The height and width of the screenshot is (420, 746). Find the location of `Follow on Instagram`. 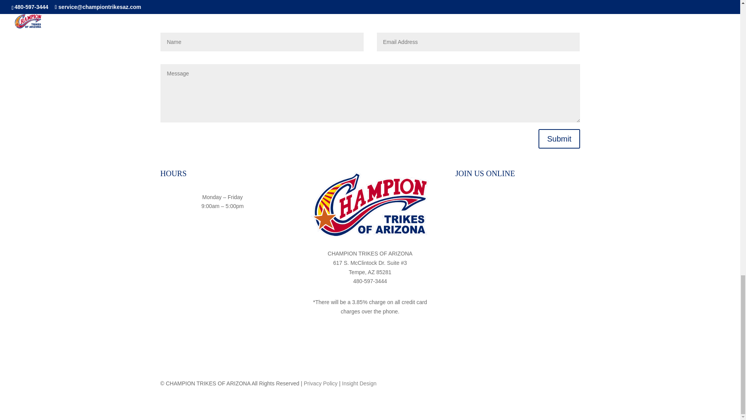

Follow on Instagram is located at coordinates (517, 199).